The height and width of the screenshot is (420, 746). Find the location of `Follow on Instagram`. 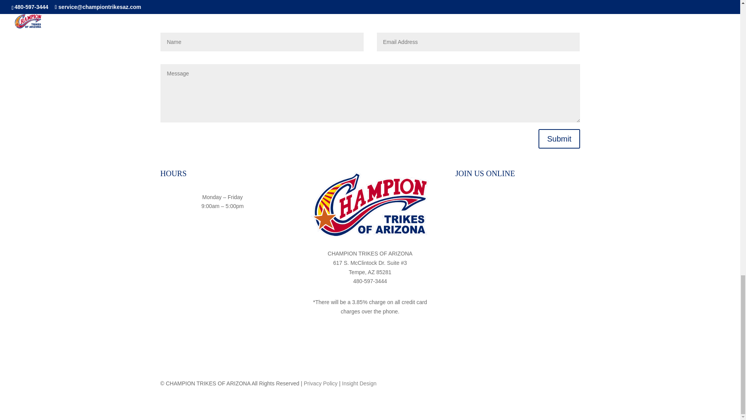

Follow on Instagram is located at coordinates (517, 199).